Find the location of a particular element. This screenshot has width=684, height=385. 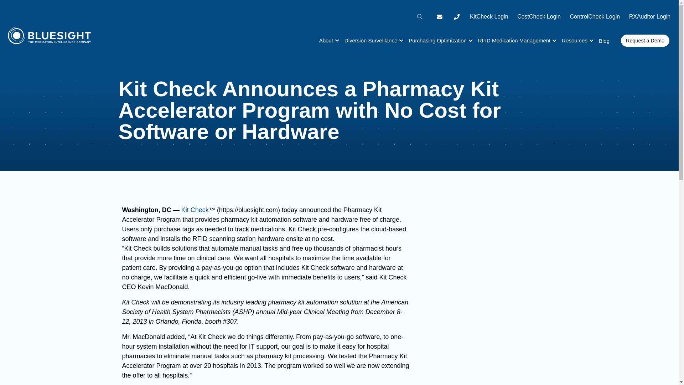

RXAuditor Login is located at coordinates (650, 16).